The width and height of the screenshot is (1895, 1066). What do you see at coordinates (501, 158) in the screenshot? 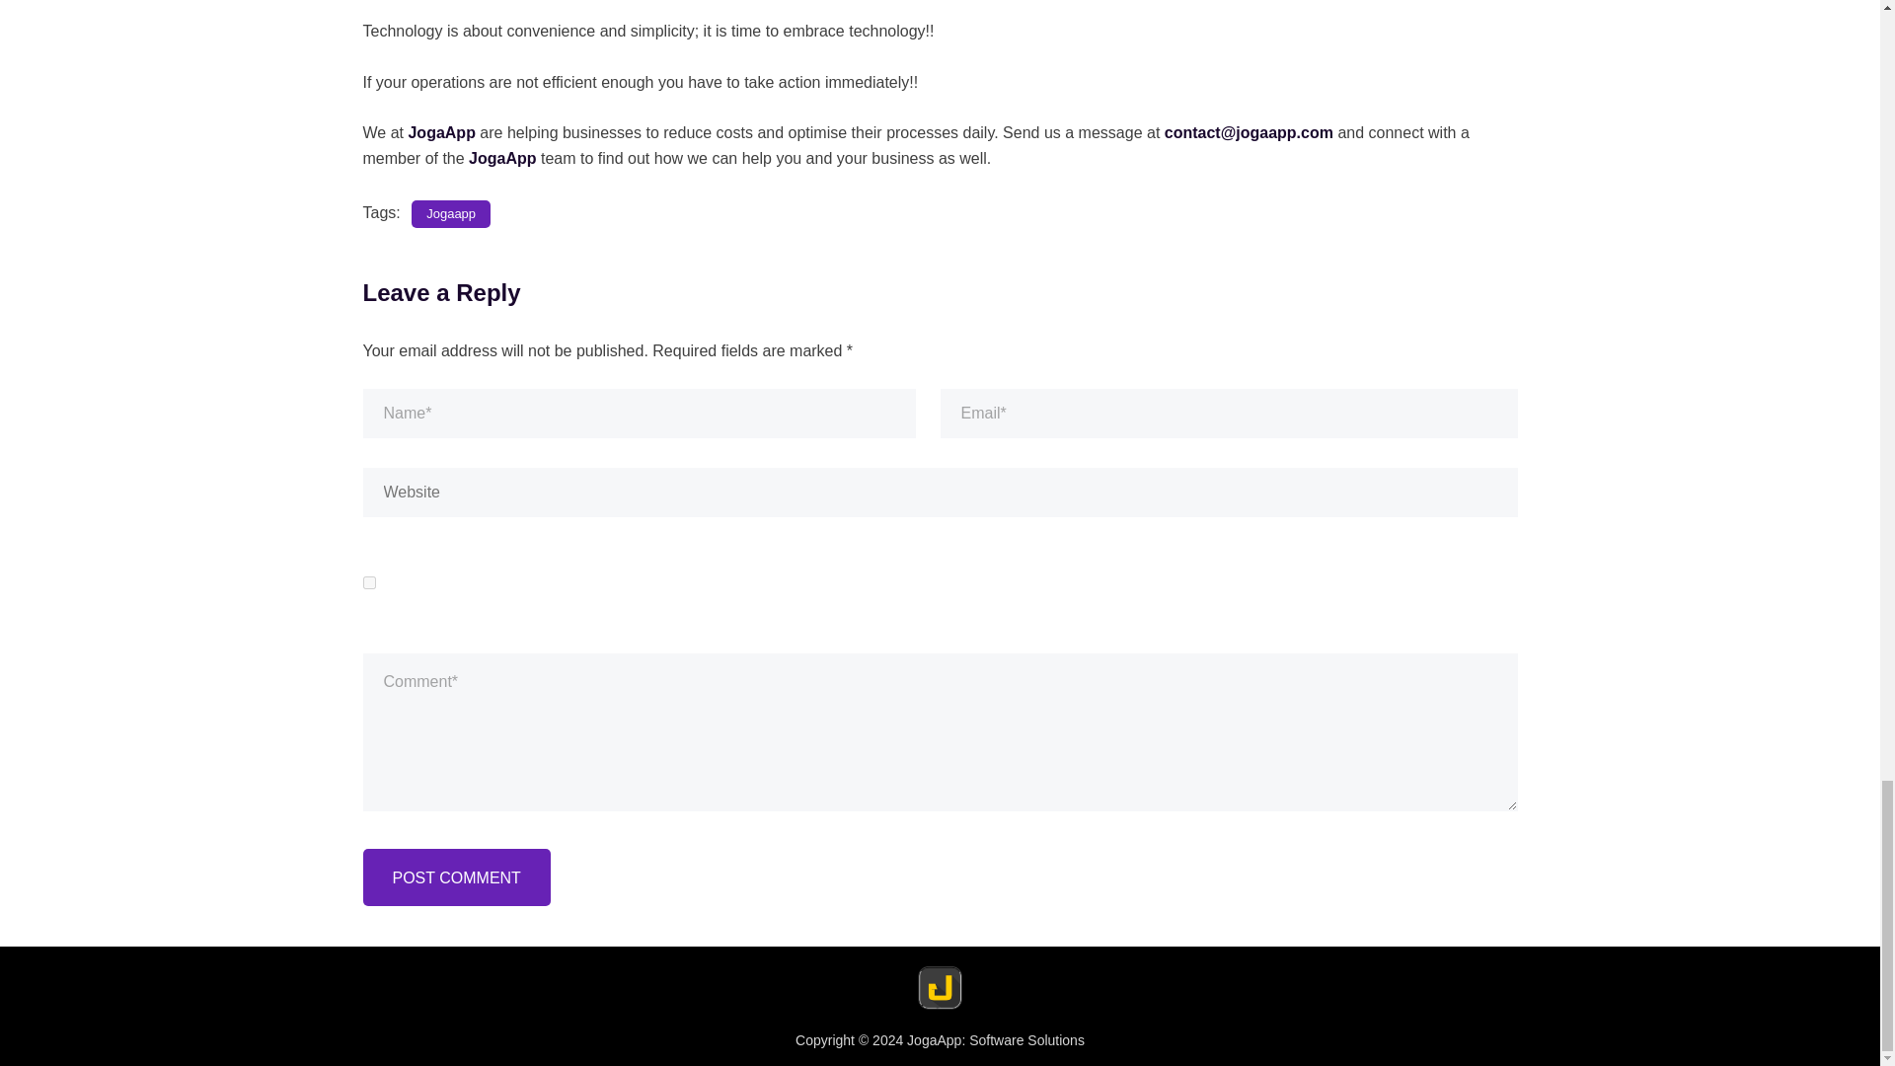
I see `JogaApp` at bounding box center [501, 158].